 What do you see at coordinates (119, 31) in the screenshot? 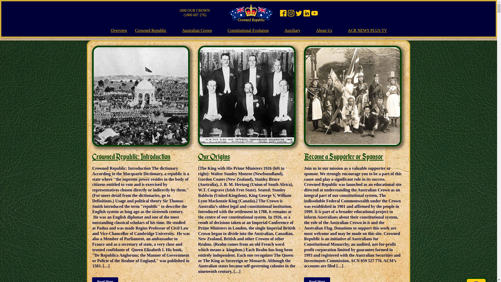
I see `Overview` at bounding box center [119, 31].